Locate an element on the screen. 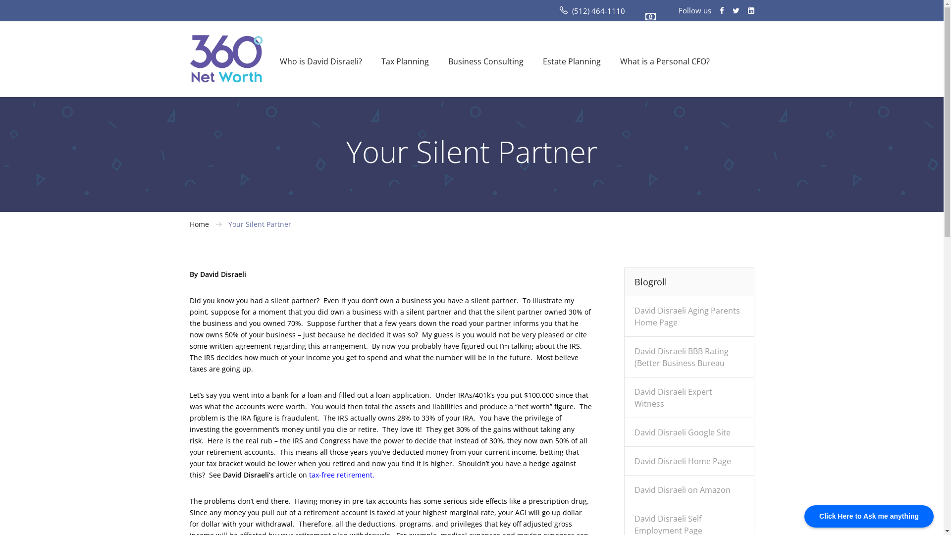 This screenshot has height=535, width=951. What is a Personal CFO? is located at coordinates (665, 61).